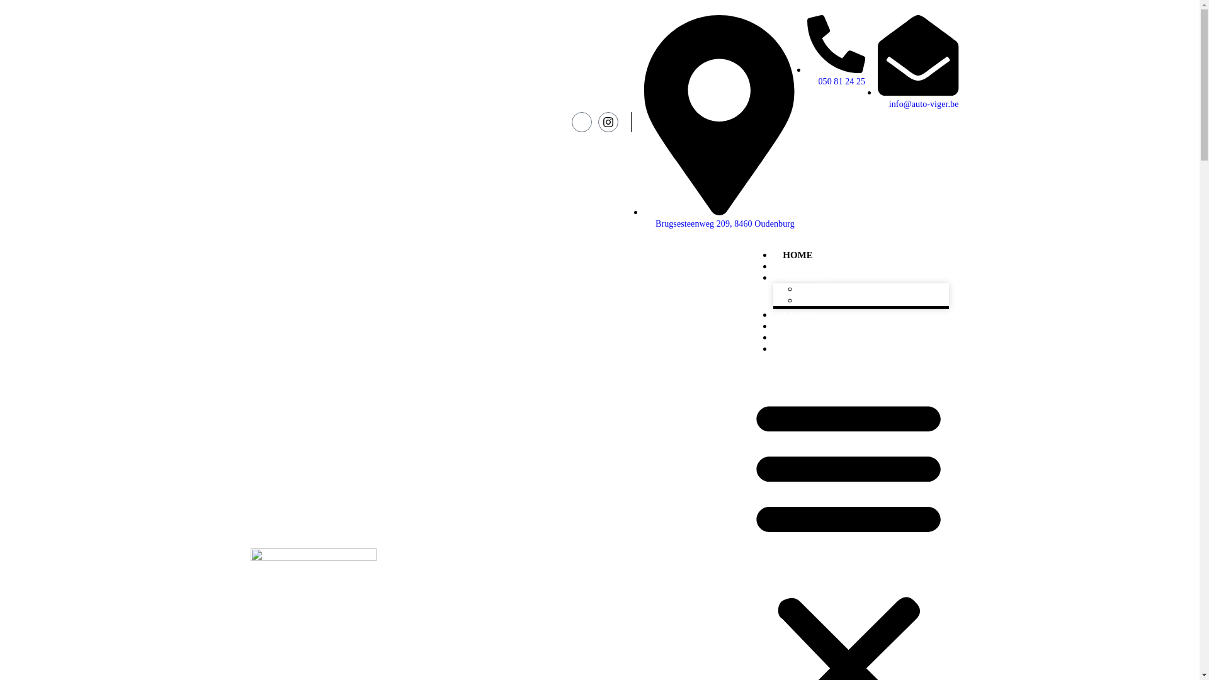 Image resolution: width=1209 pixels, height=680 pixels. I want to click on Brugsesteenweg 209, 8460 Oudenburg, so click(724, 218).